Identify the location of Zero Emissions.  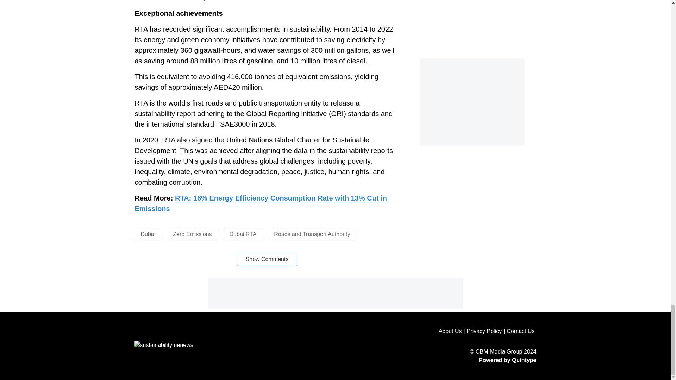
(192, 234).